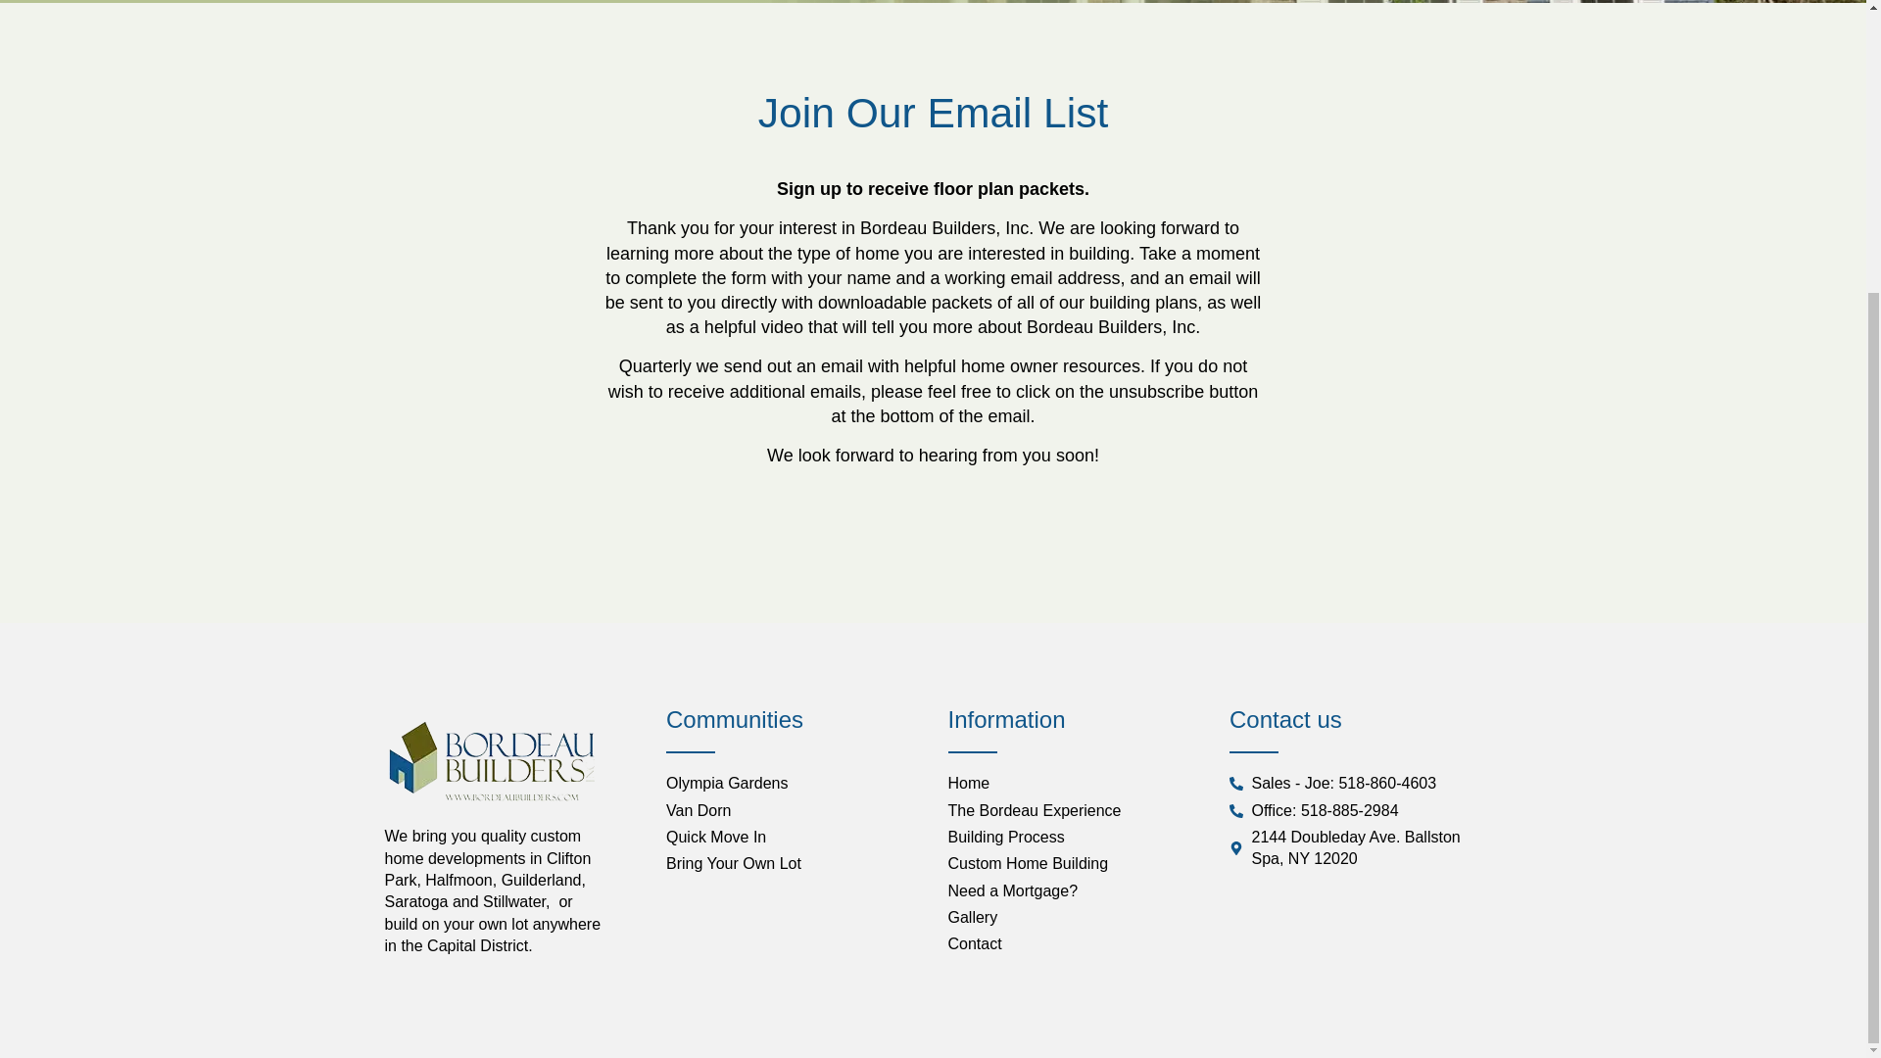 This screenshot has width=1881, height=1058. What do you see at coordinates (1074, 811) in the screenshot?
I see `The Bordeau Experience` at bounding box center [1074, 811].